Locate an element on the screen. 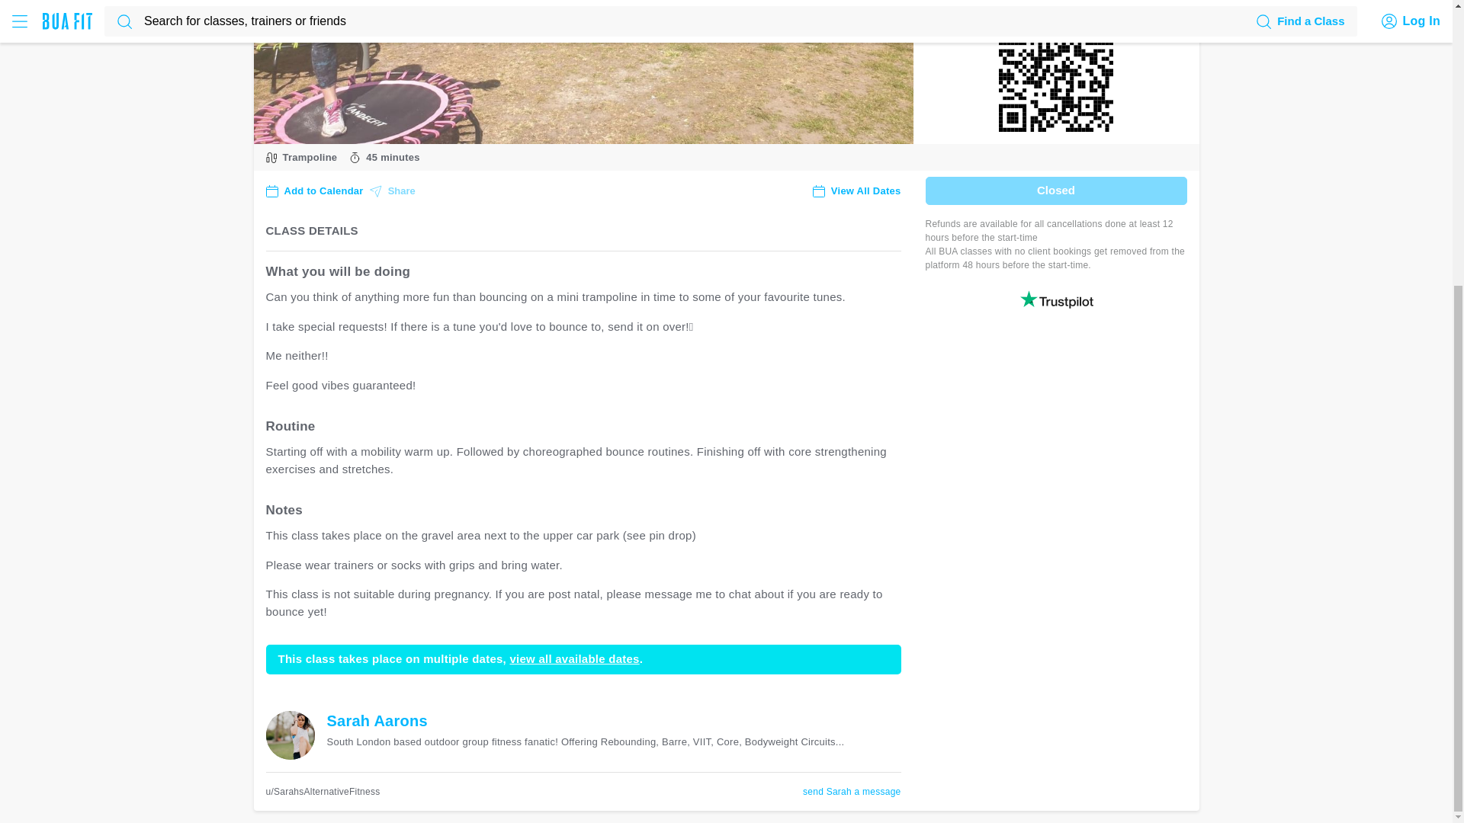 The image size is (1464, 823). Share is located at coordinates (393, 191).